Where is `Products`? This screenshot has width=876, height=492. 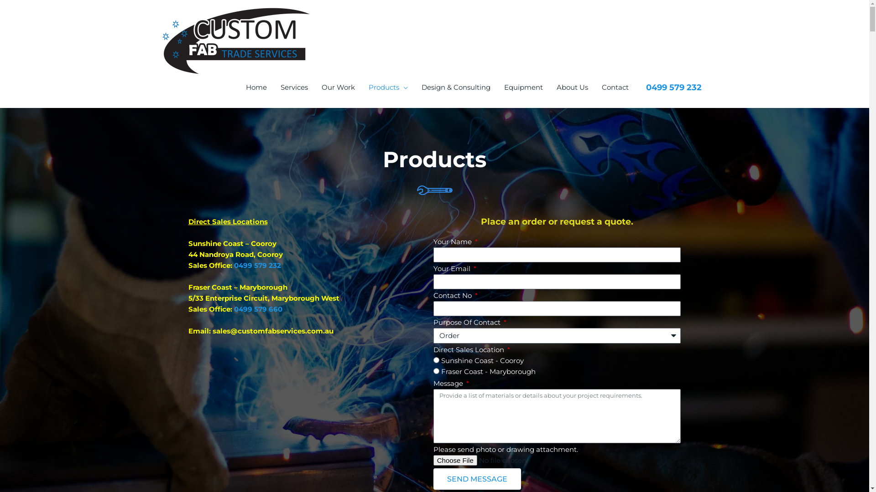
Products is located at coordinates (388, 87).